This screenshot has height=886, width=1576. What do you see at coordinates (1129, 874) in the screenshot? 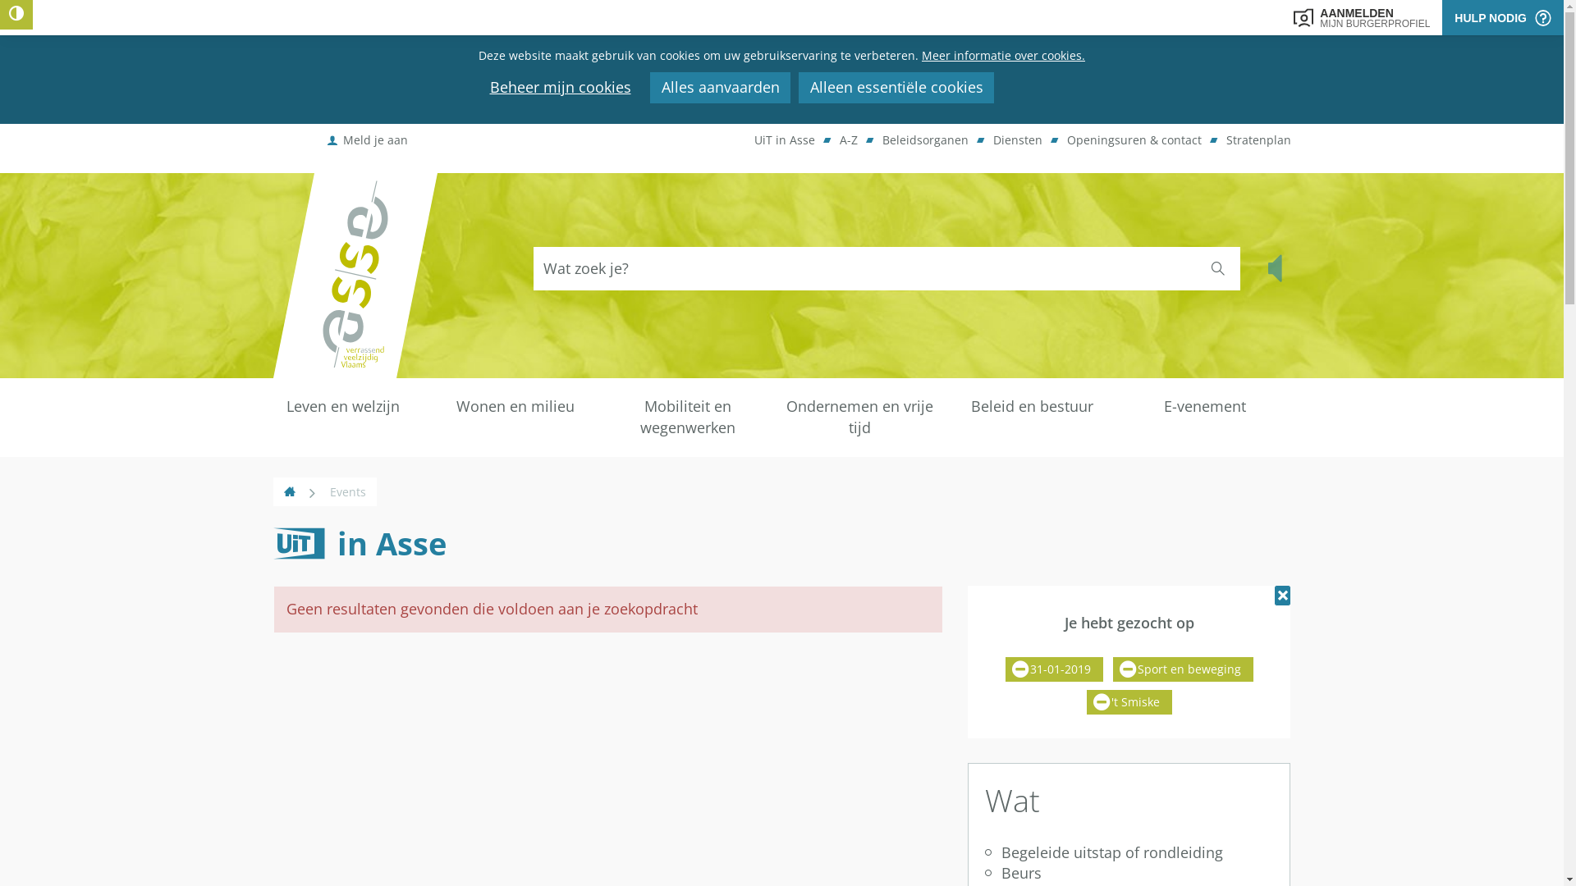
I see `Beurs` at bounding box center [1129, 874].